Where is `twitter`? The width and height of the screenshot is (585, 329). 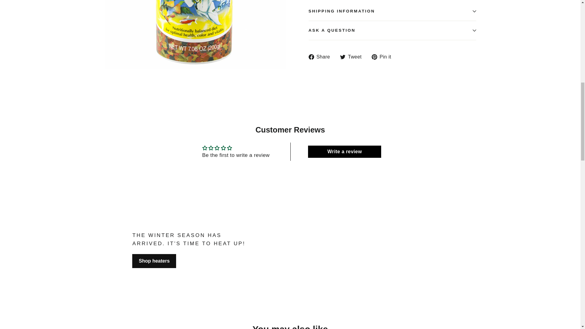 twitter is located at coordinates (342, 57).